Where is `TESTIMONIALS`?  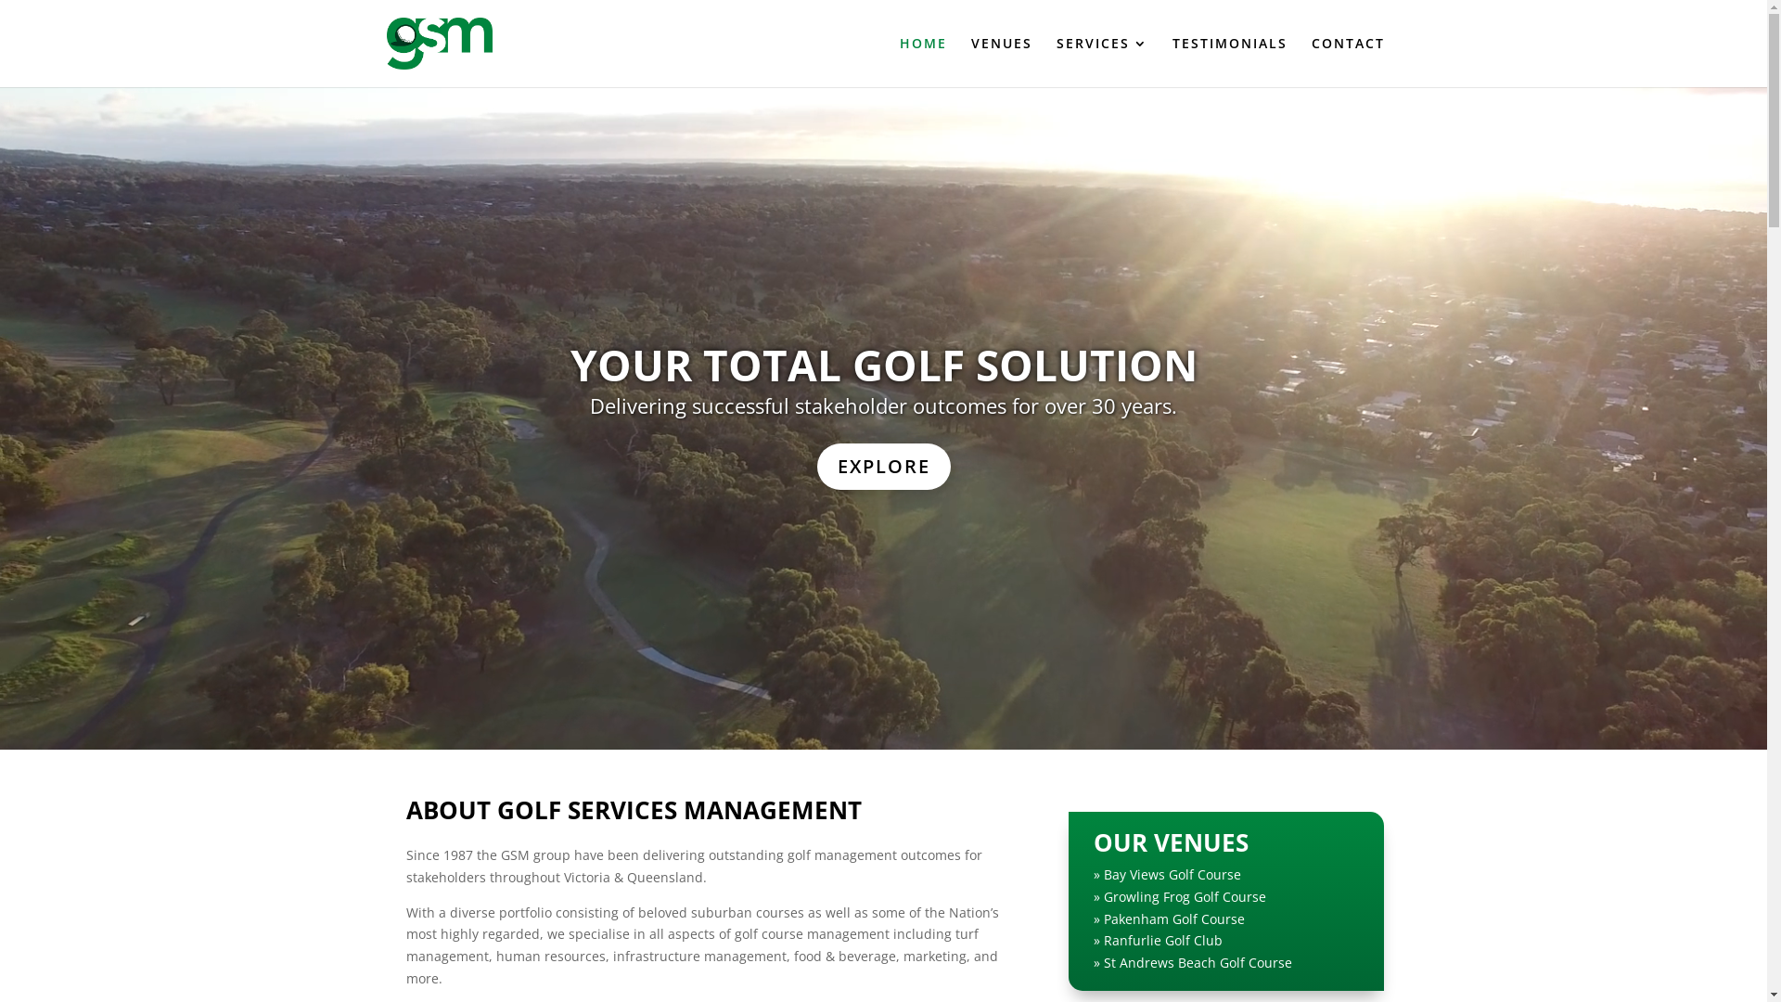
TESTIMONIALS is located at coordinates (1230, 62).